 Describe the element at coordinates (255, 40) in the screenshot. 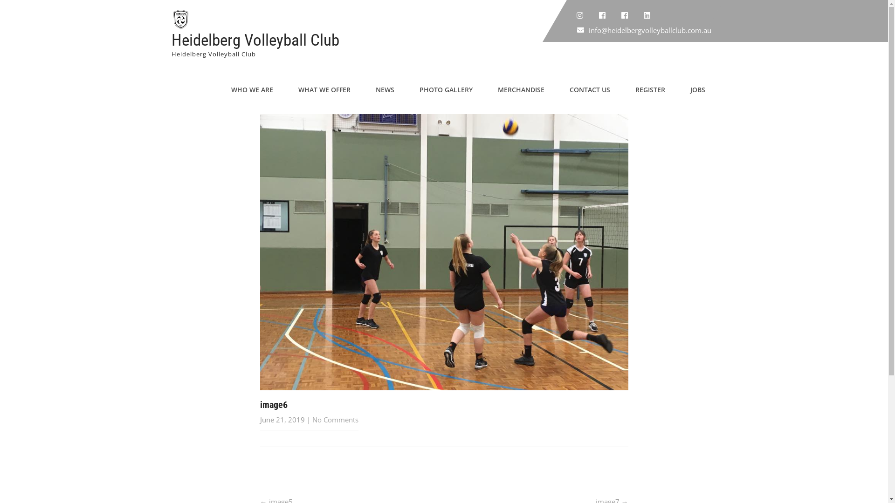

I see `Heidelberg Volleyball Club` at that location.